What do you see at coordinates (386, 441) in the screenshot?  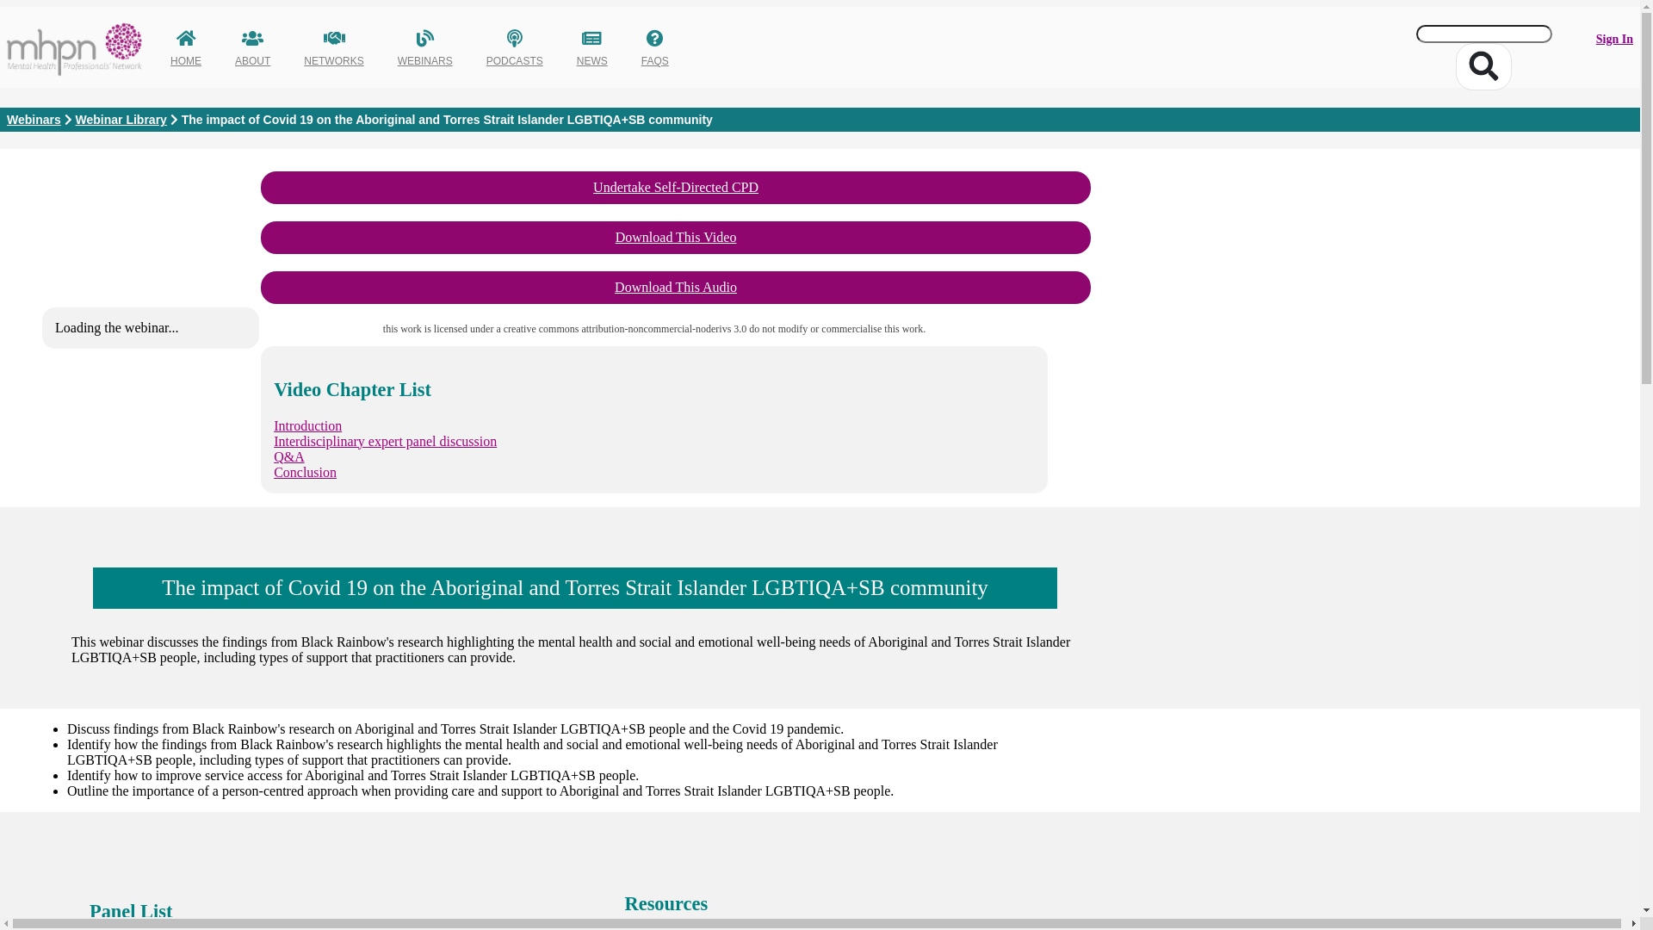 I see `Interdisciplinary expert panel discussion` at bounding box center [386, 441].